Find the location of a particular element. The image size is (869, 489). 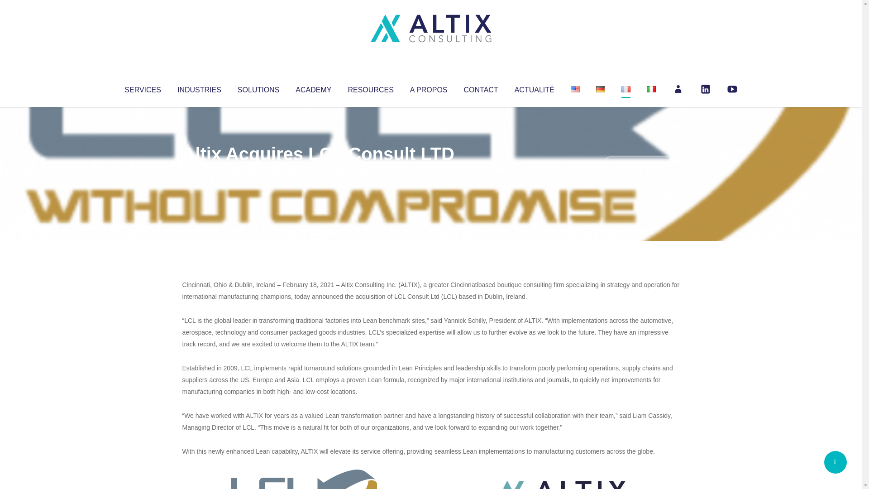

RESOURCES is located at coordinates (370, 88).